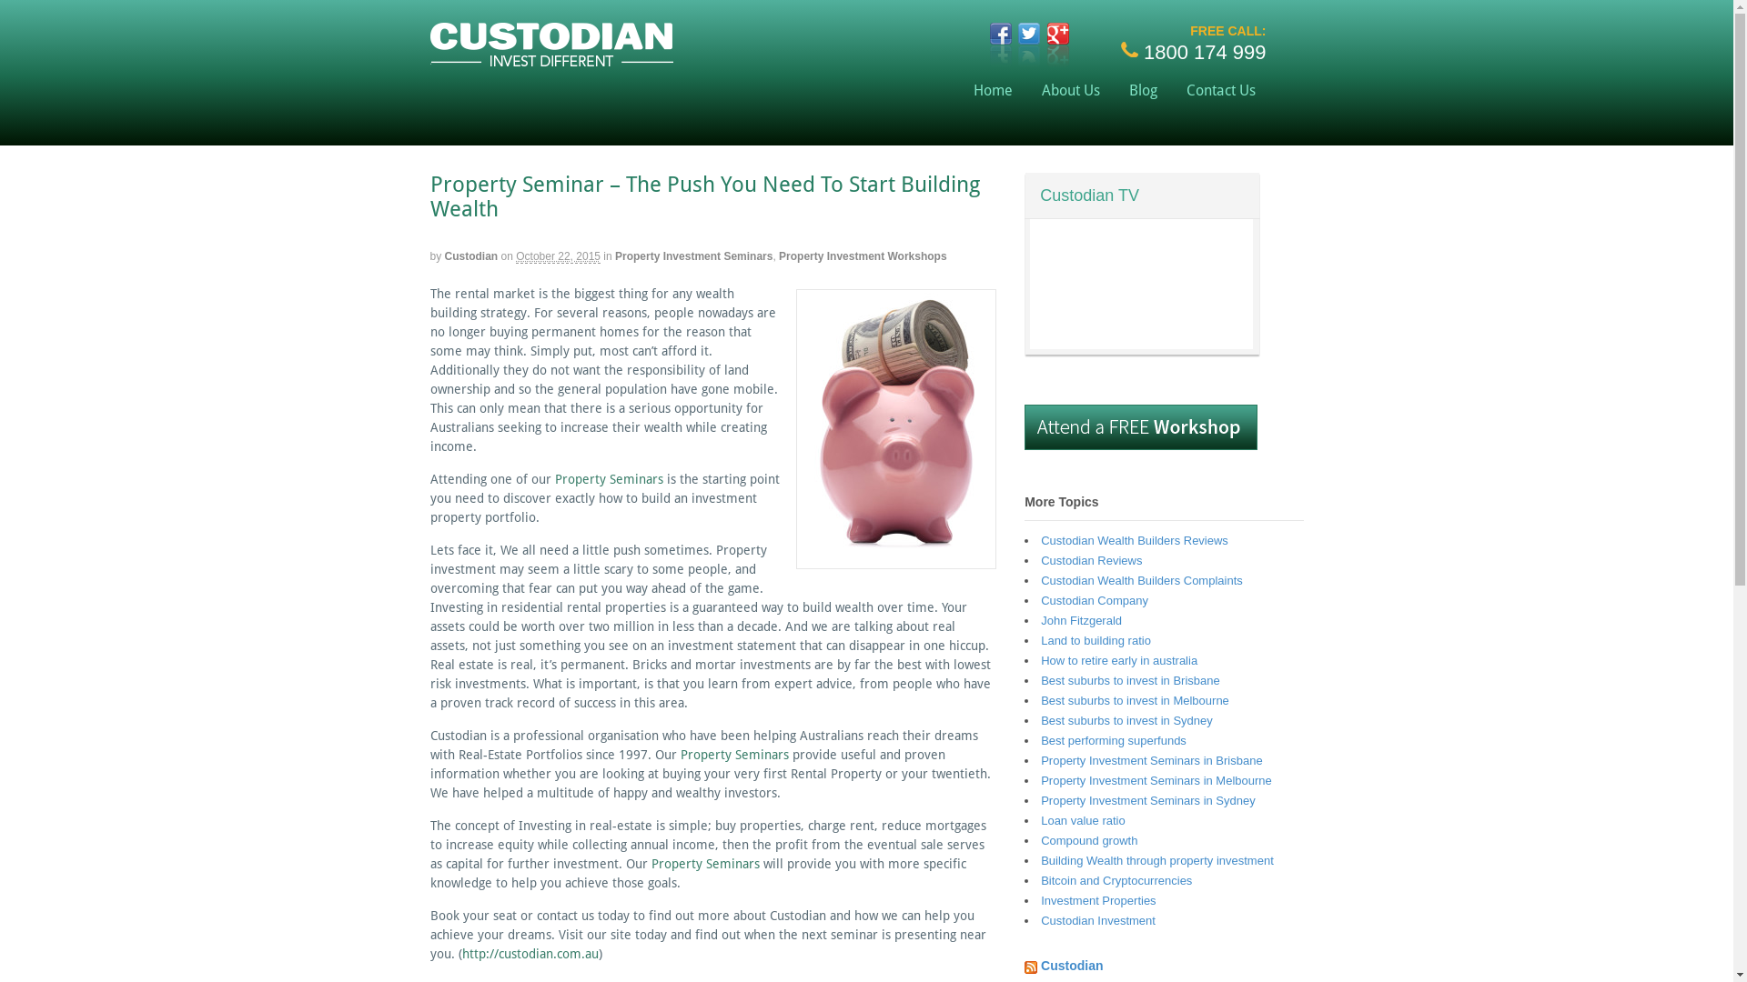 The image size is (1747, 982). Describe the element at coordinates (1135, 540) in the screenshot. I see `Custodian Wealth Builders Reviews` at that location.